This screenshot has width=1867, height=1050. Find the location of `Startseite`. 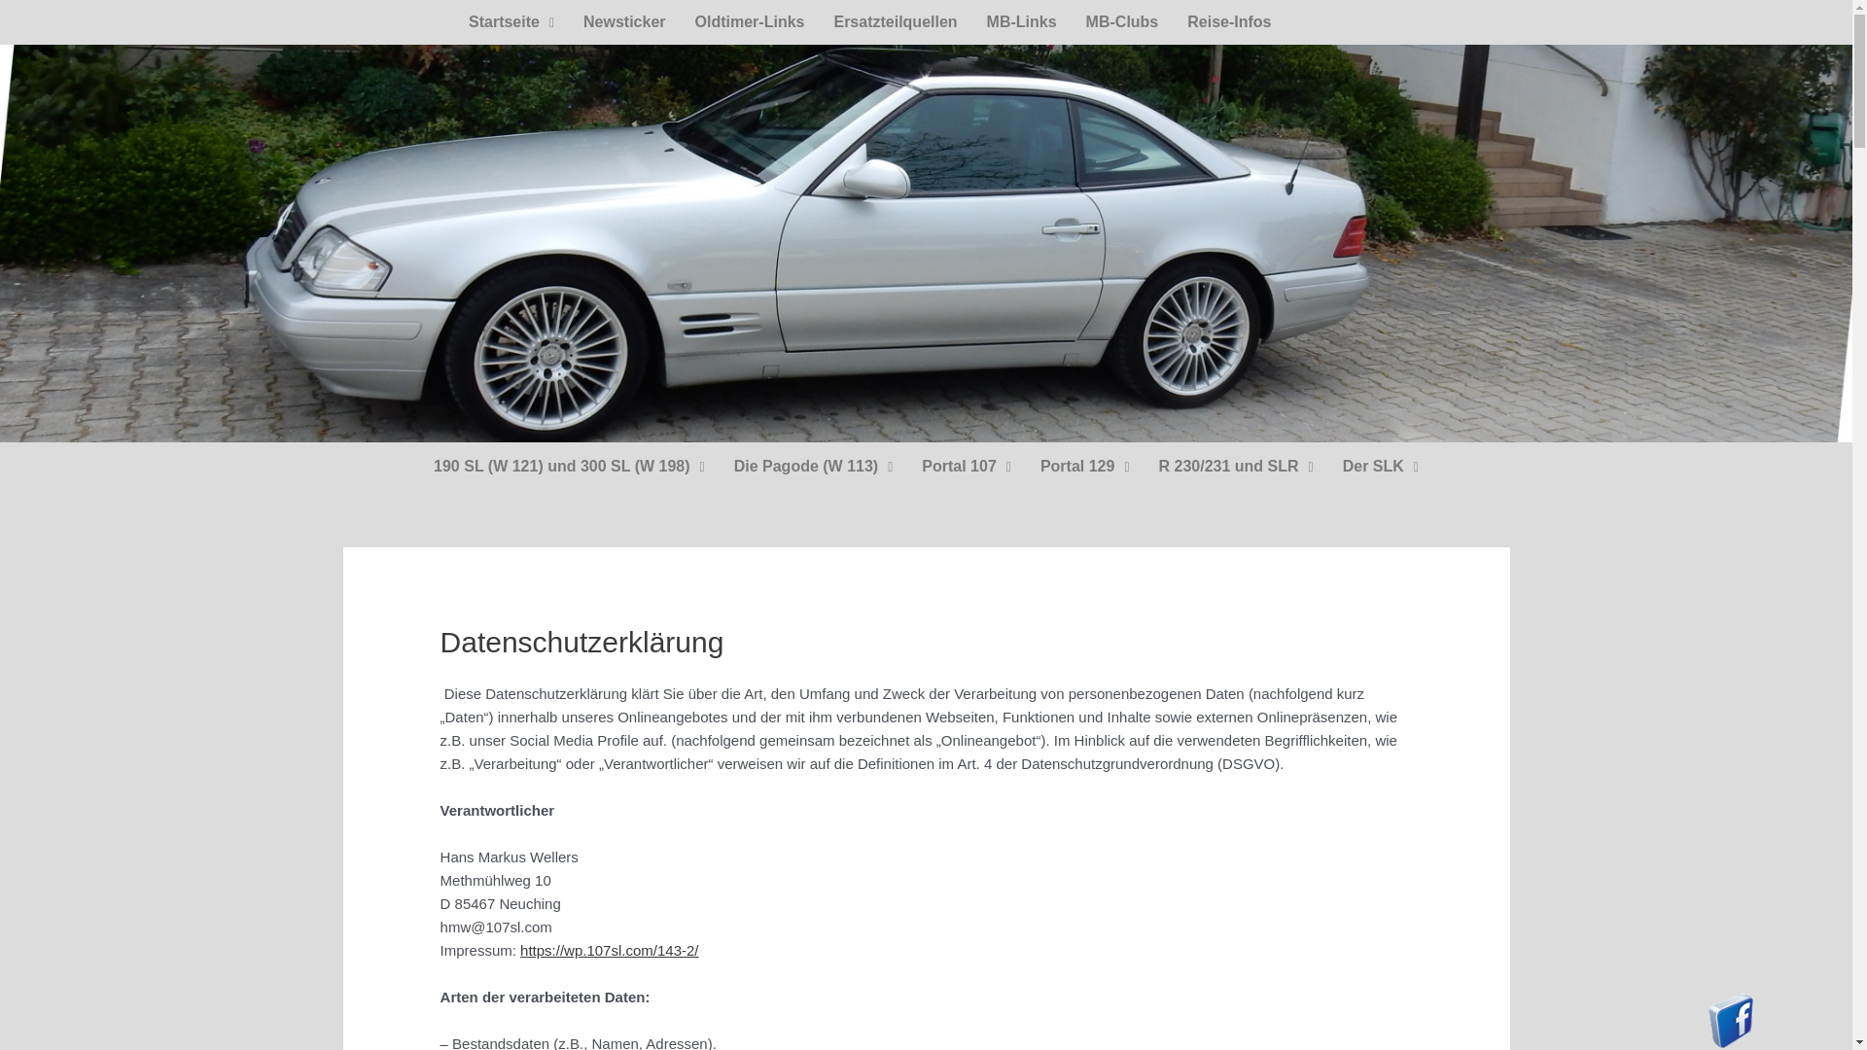

Startseite is located at coordinates (511, 22).